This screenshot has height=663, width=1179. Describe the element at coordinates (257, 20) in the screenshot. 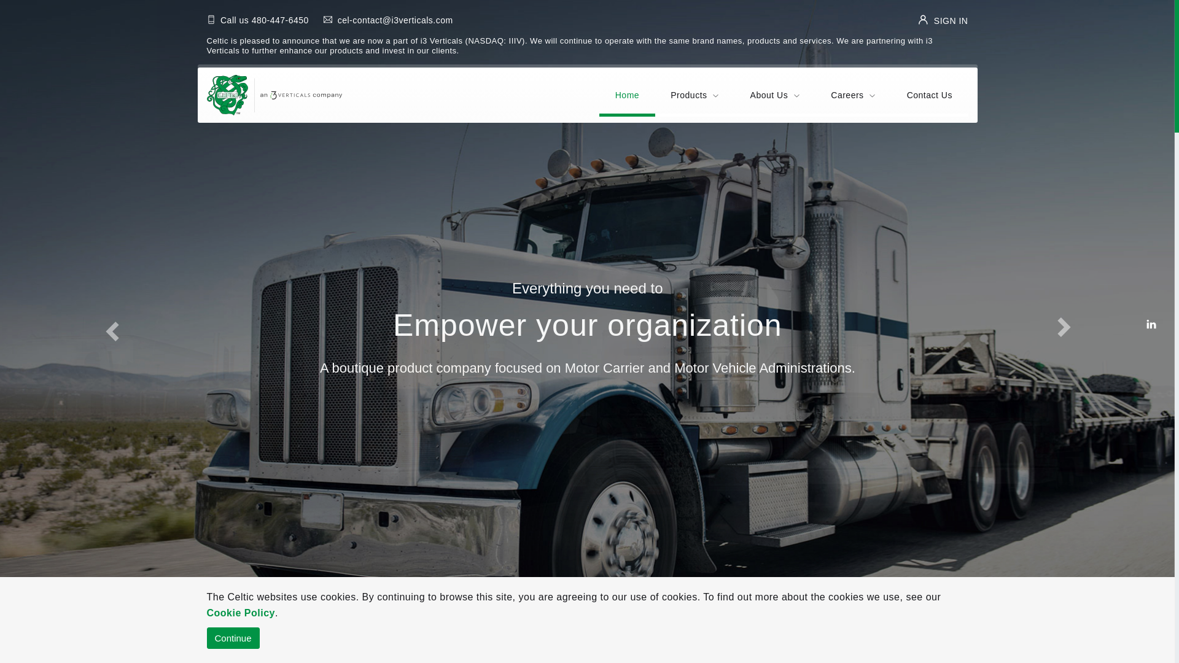

I see `Call us 480-447-6450` at that location.